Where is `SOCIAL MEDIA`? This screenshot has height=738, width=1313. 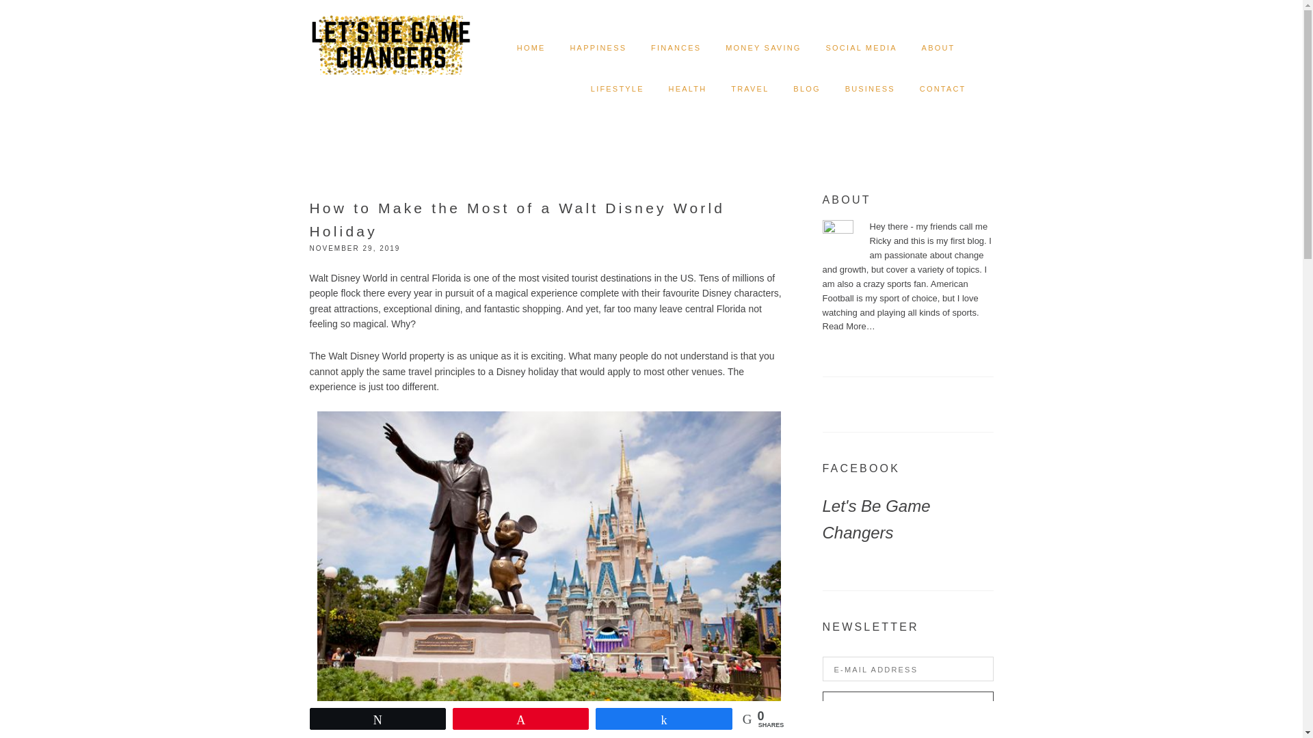 SOCIAL MEDIA is located at coordinates (861, 48).